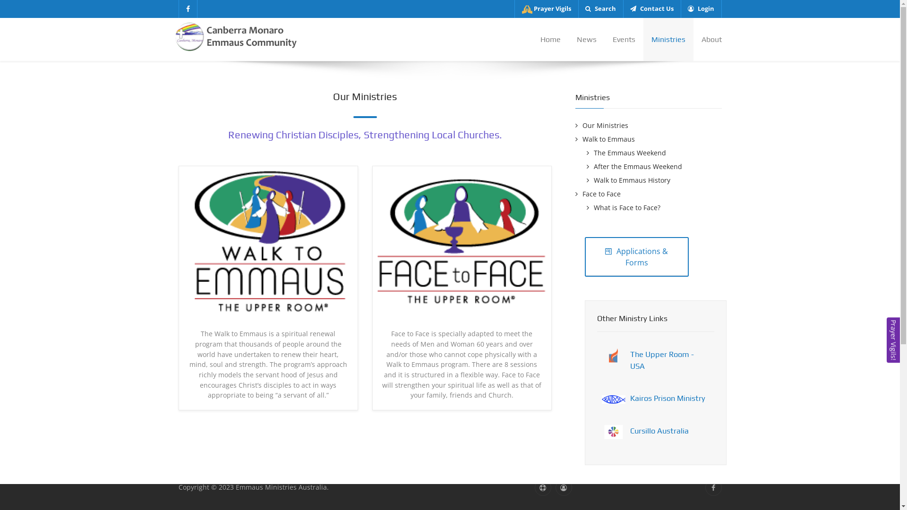 The image size is (907, 510). What do you see at coordinates (713, 487) in the screenshot?
I see `Canberra Monaro Facebook Page` at bounding box center [713, 487].